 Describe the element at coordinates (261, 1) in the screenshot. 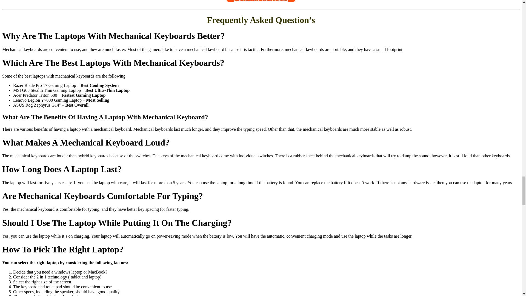

I see `Check Price On Amazon` at that location.